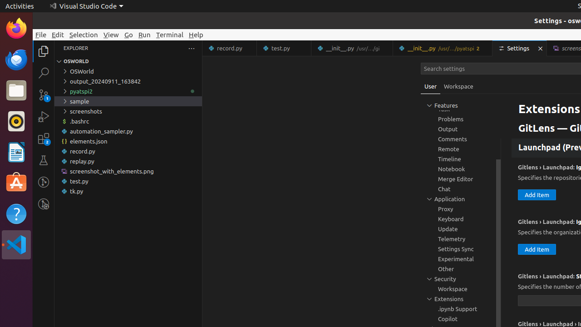  Describe the element at coordinates (461, 109) in the screenshot. I see `Task, group` at that location.